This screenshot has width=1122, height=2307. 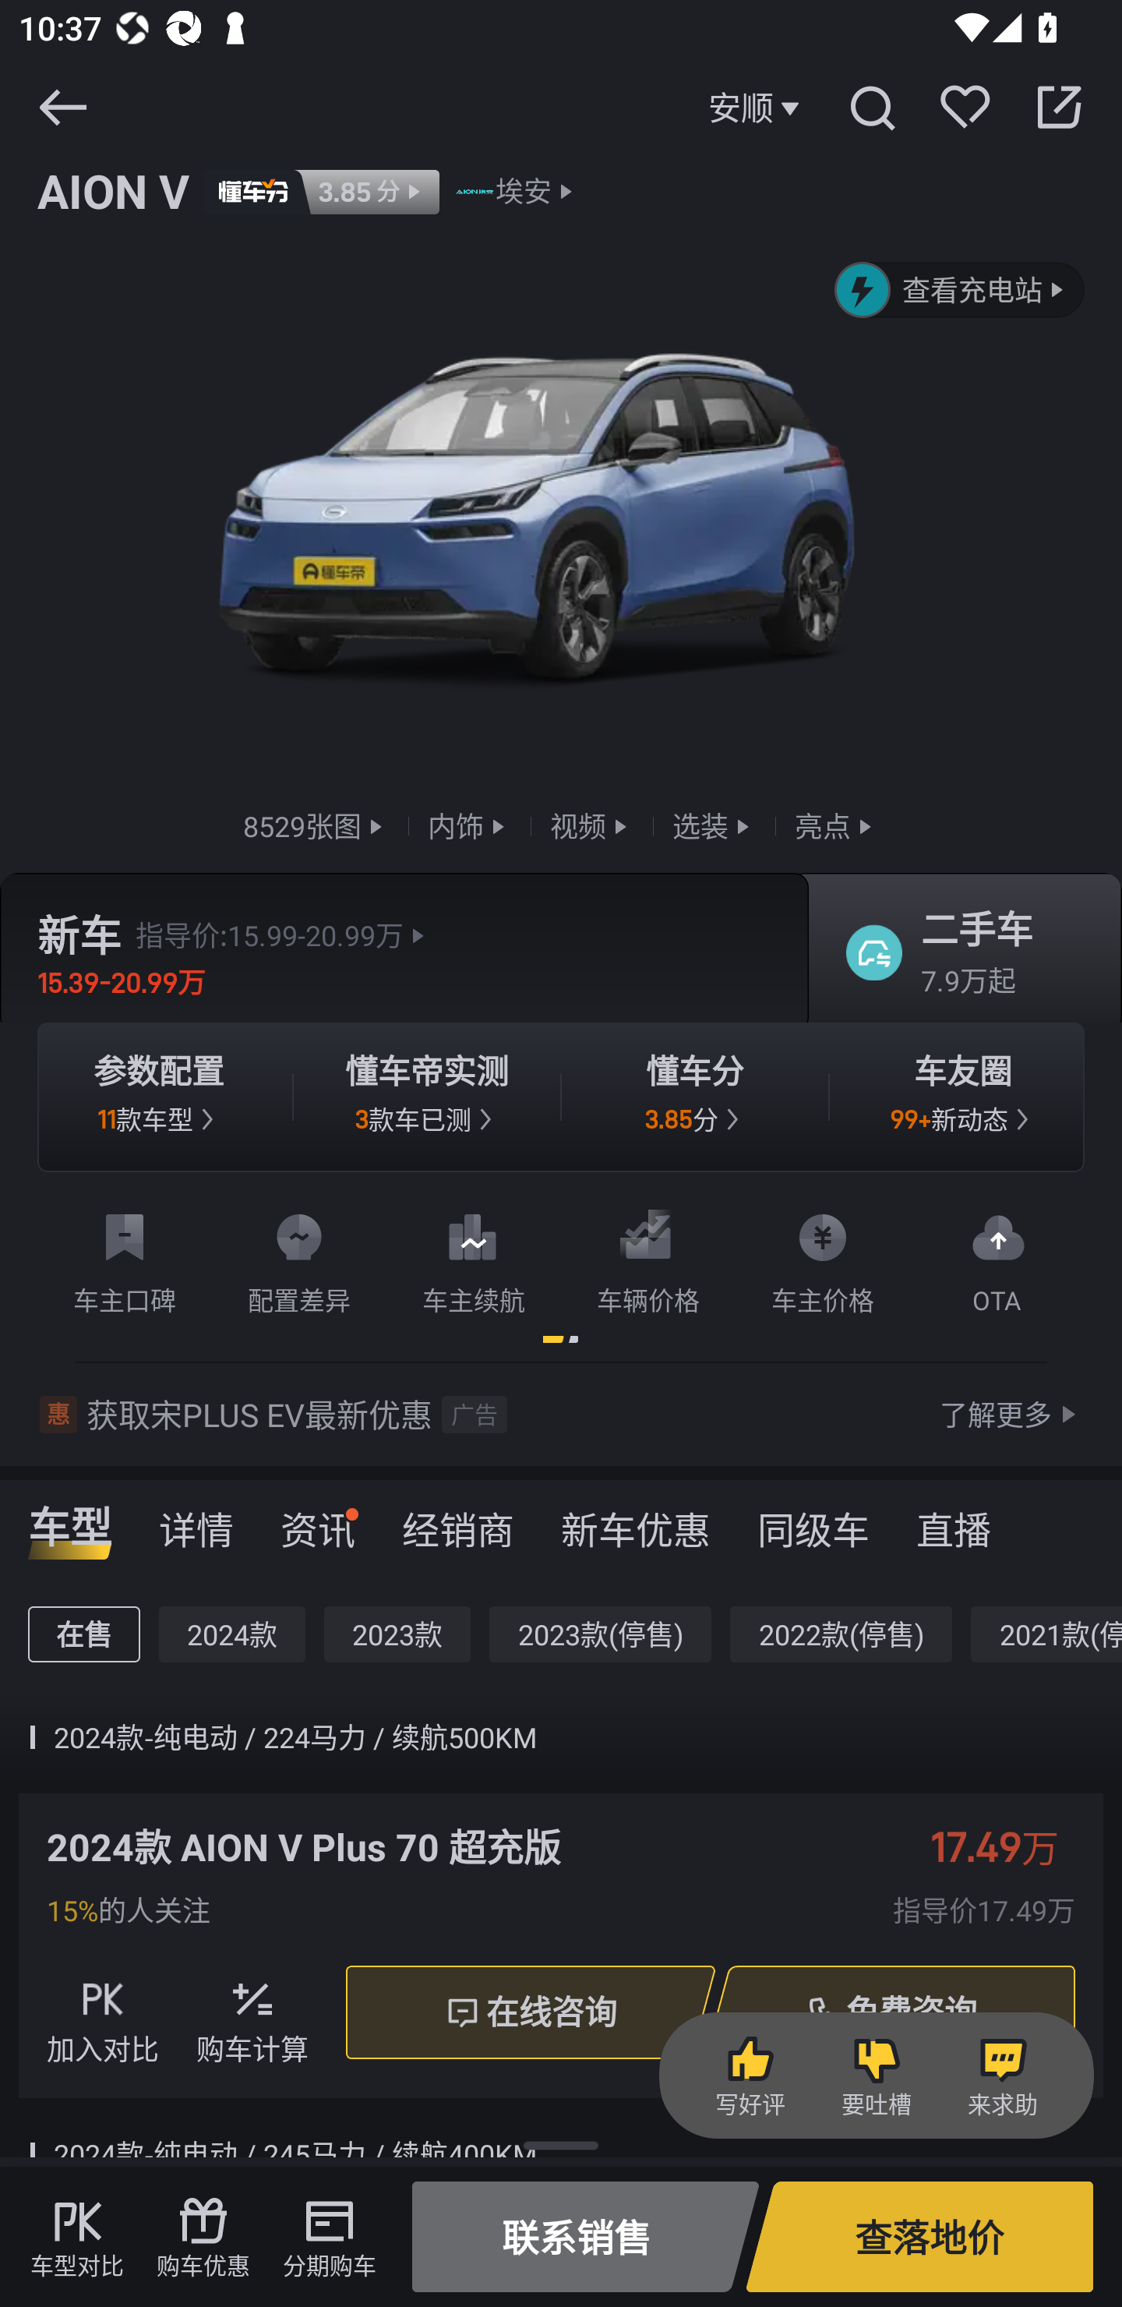 What do you see at coordinates (600, 1634) in the screenshot?
I see `2023款(停售)` at bounding box center [600, 1634].